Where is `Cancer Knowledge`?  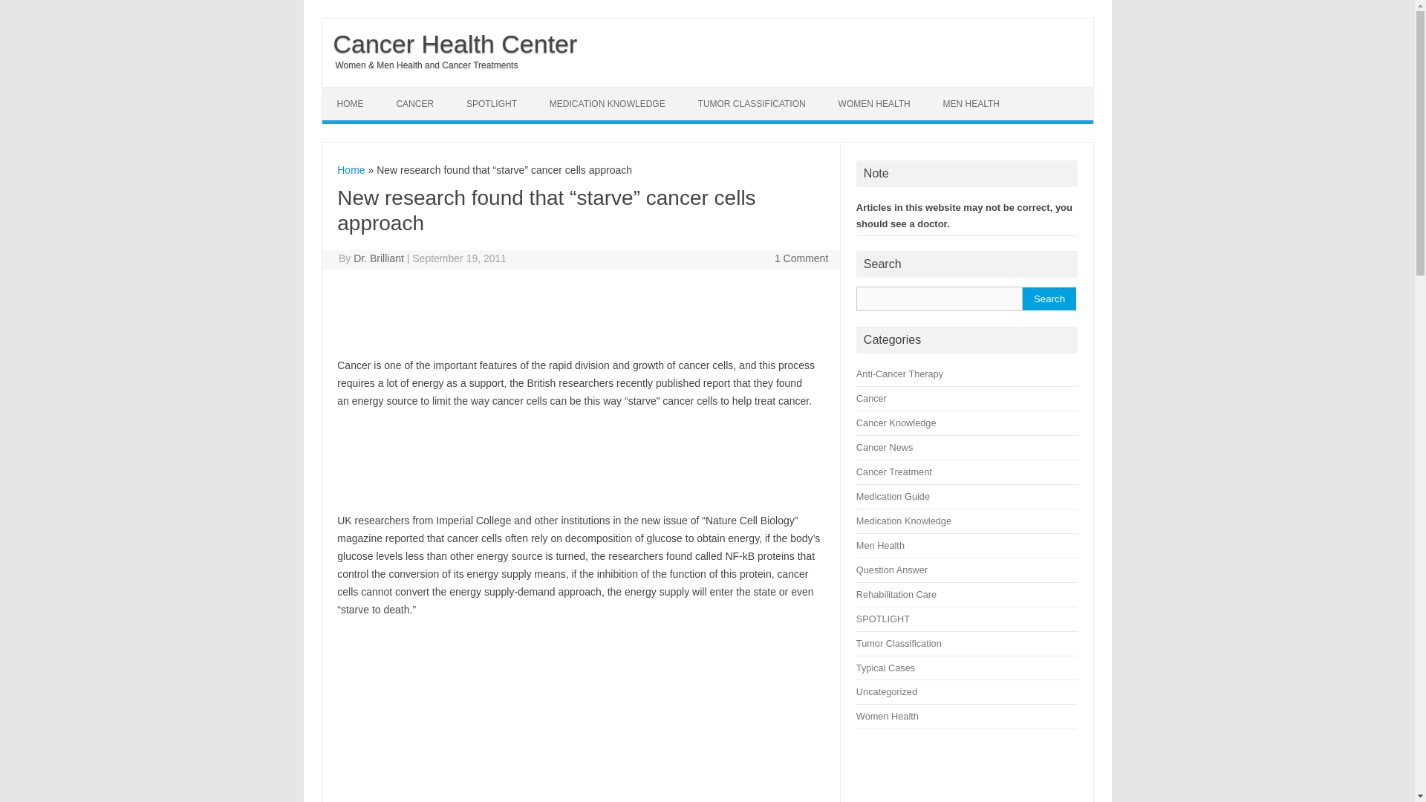 Cancer Knowledge is located at coordinates (896, 422).